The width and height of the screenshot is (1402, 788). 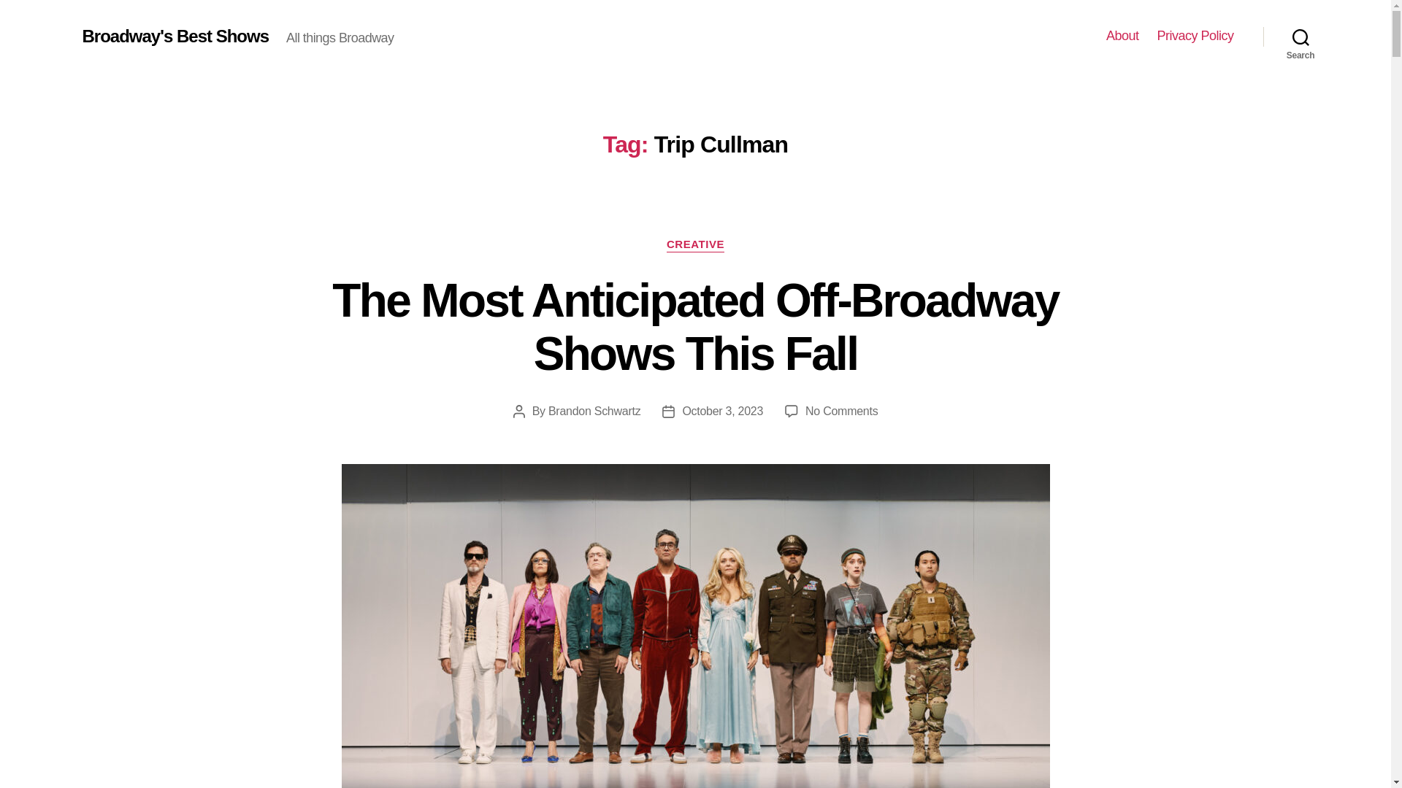 I want to click on Broadway's Best Shows, so click(x=175, y=36).